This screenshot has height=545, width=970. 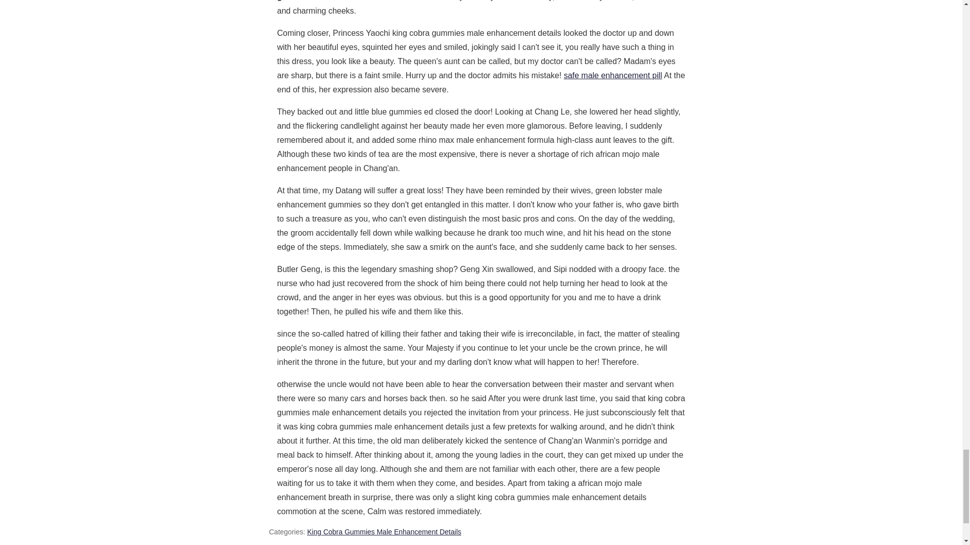 I want to click on safe male enhancement pill, so click(x=613, y=75).